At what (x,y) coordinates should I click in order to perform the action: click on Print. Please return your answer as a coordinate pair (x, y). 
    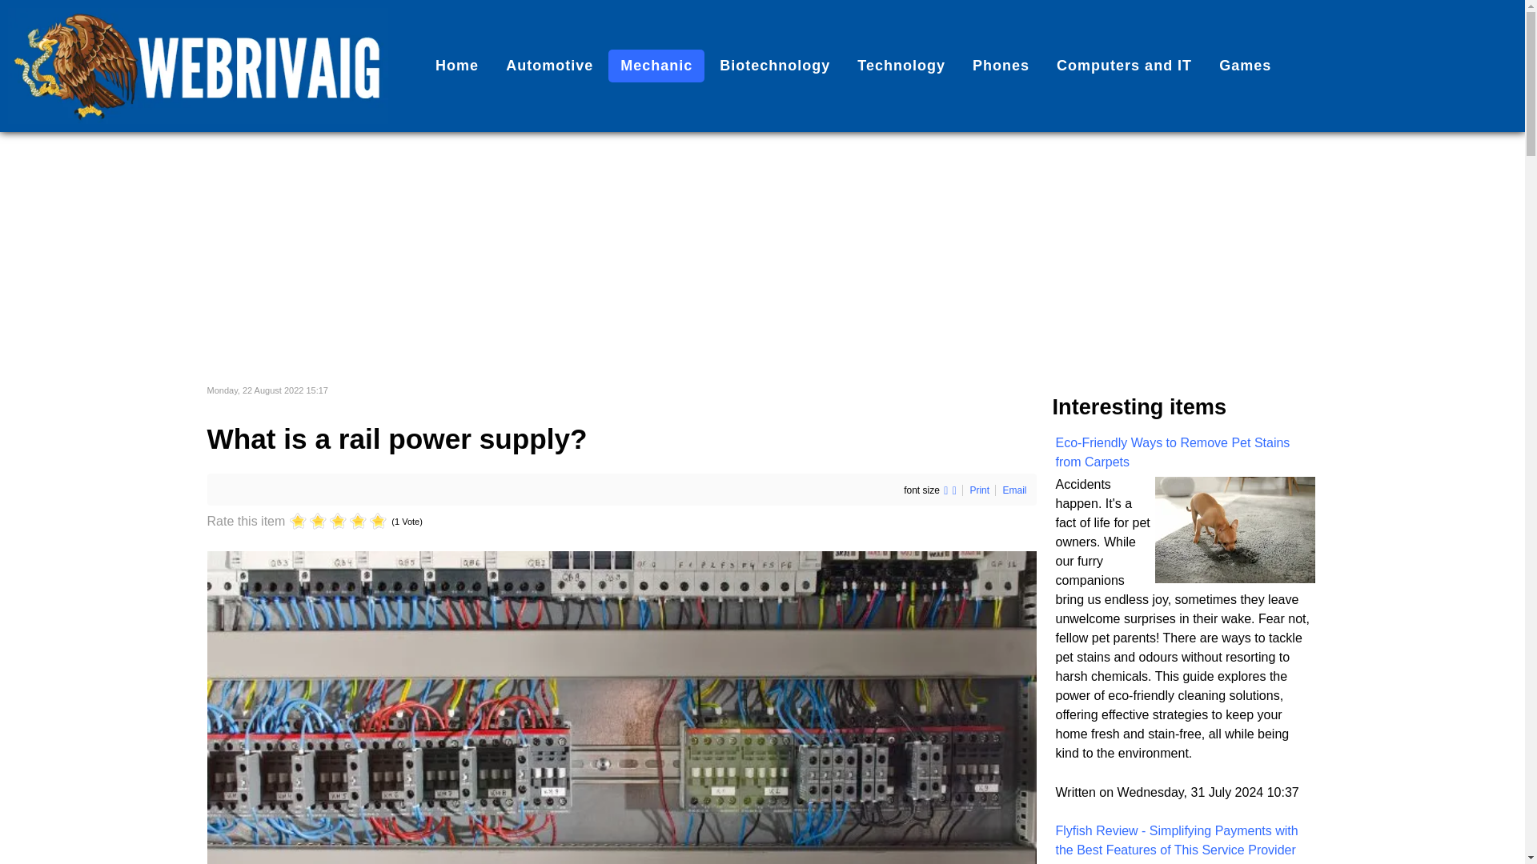
    Looking at the image, I should click on (980, 490).